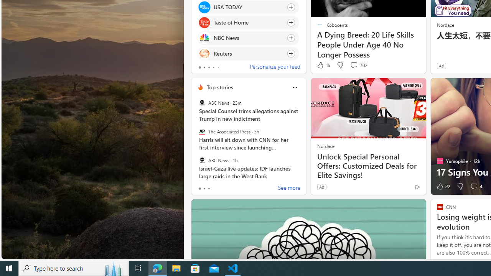  I want to click on View comments 702 Comment, so click(358, 65).